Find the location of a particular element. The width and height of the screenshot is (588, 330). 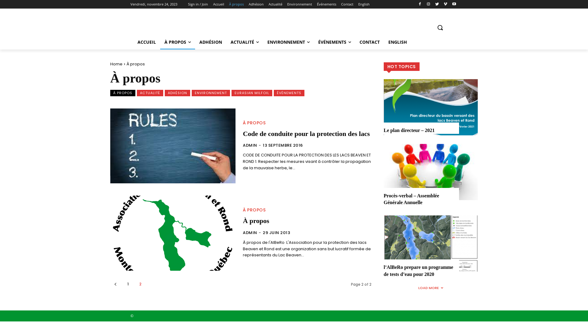

ACCUEIL is located at coordinates (147, 42).